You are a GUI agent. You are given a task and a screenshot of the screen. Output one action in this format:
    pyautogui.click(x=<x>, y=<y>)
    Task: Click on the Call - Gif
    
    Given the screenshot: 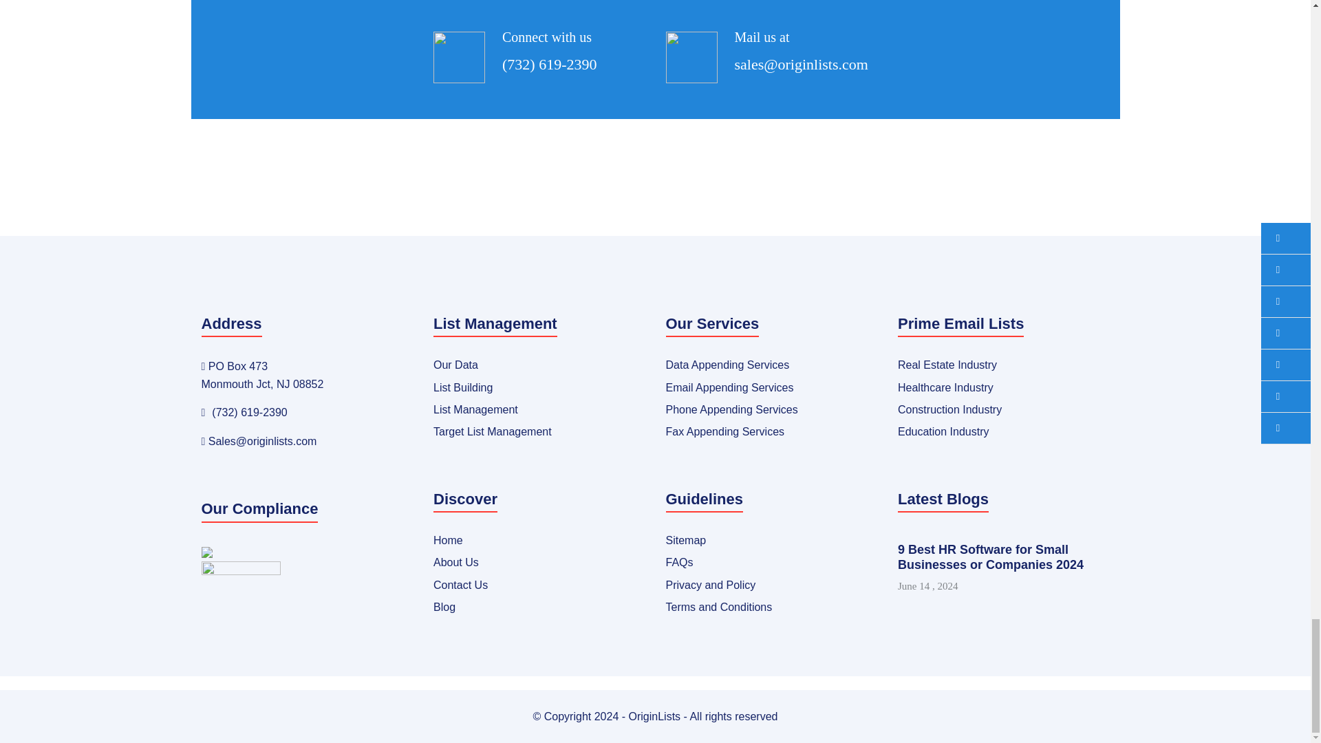 What is the action you would take?
    pyautogui.click(x=458, y=57)
    